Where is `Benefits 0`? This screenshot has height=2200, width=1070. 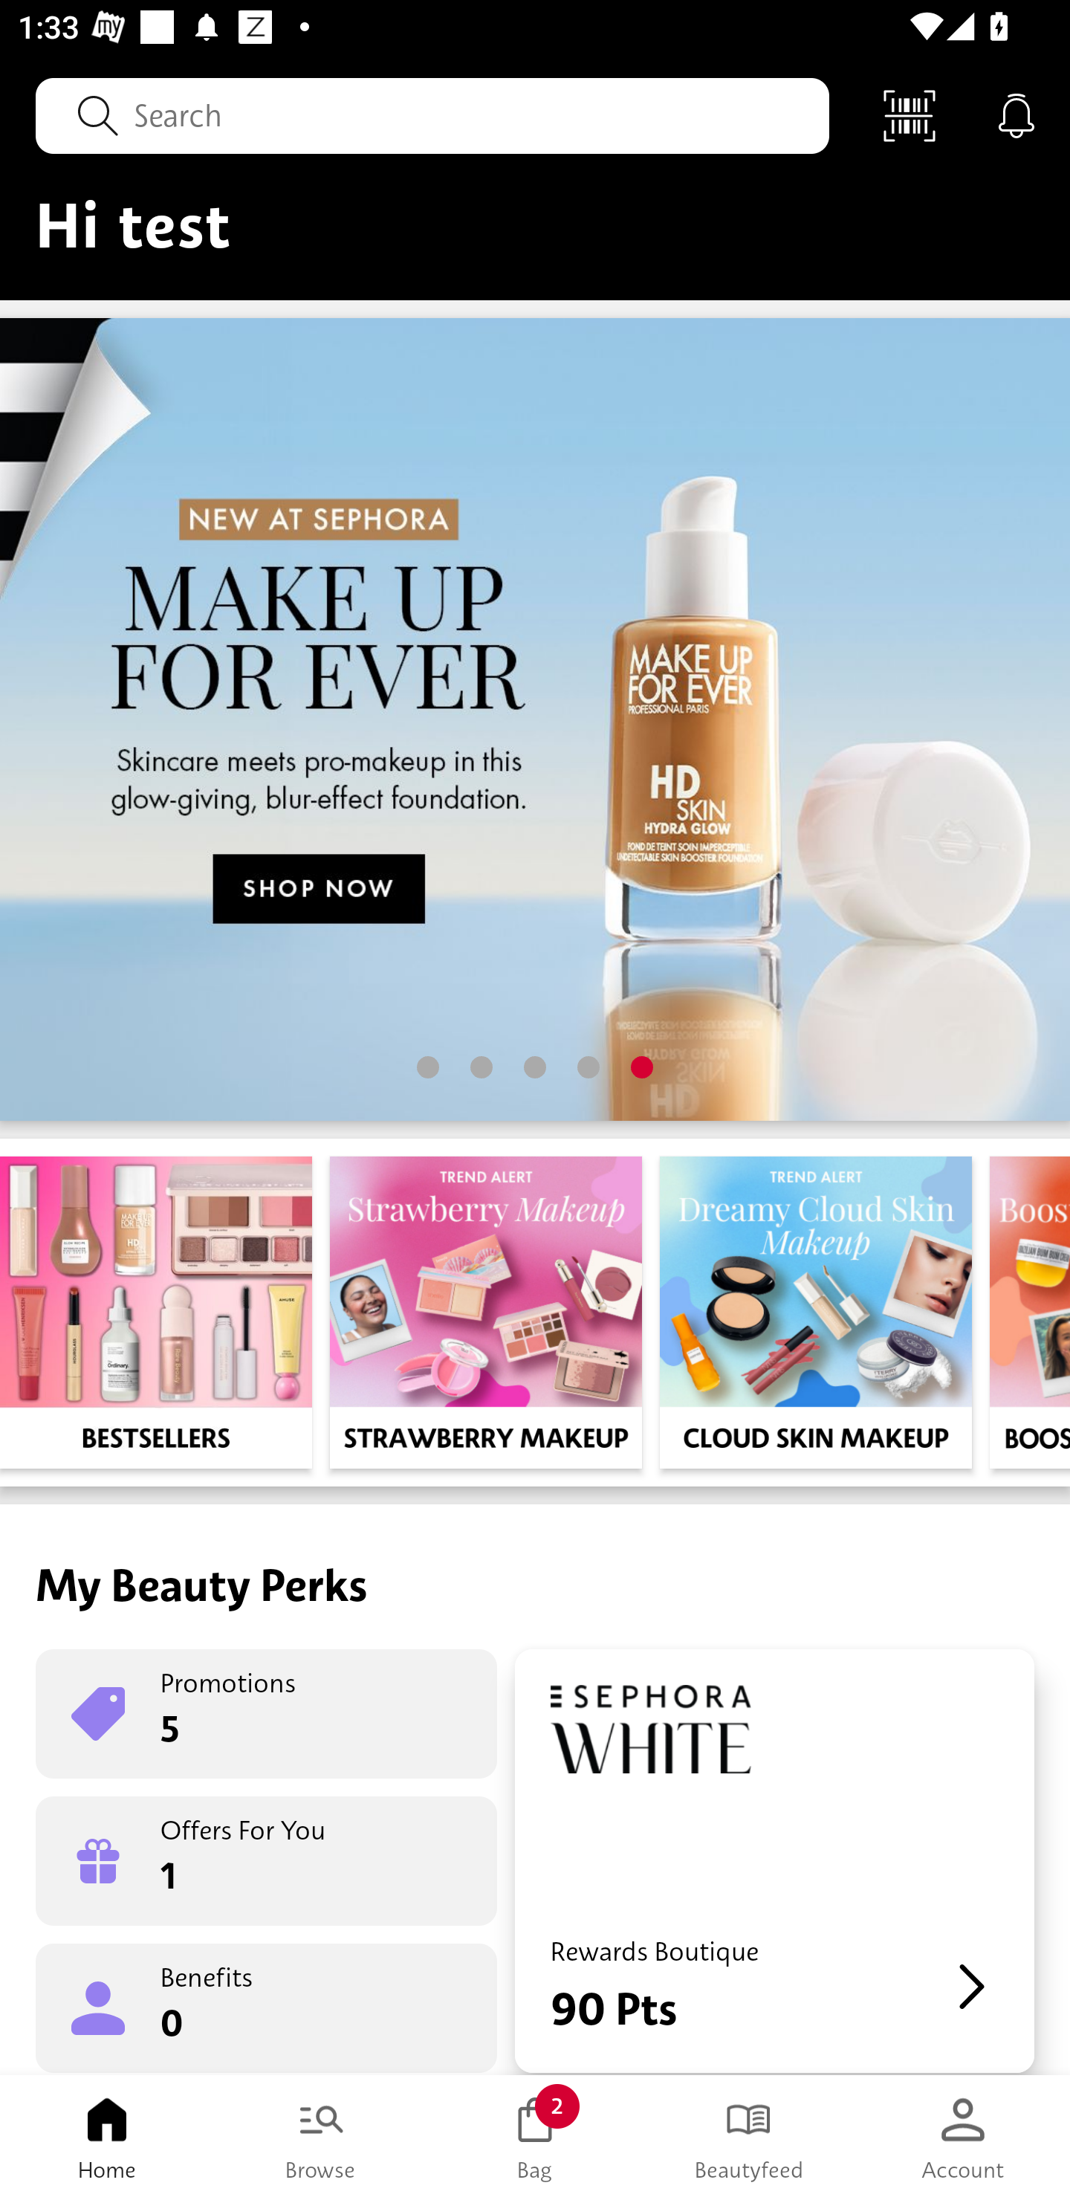
Benefits 0 is located at coordinates (266, 2007).